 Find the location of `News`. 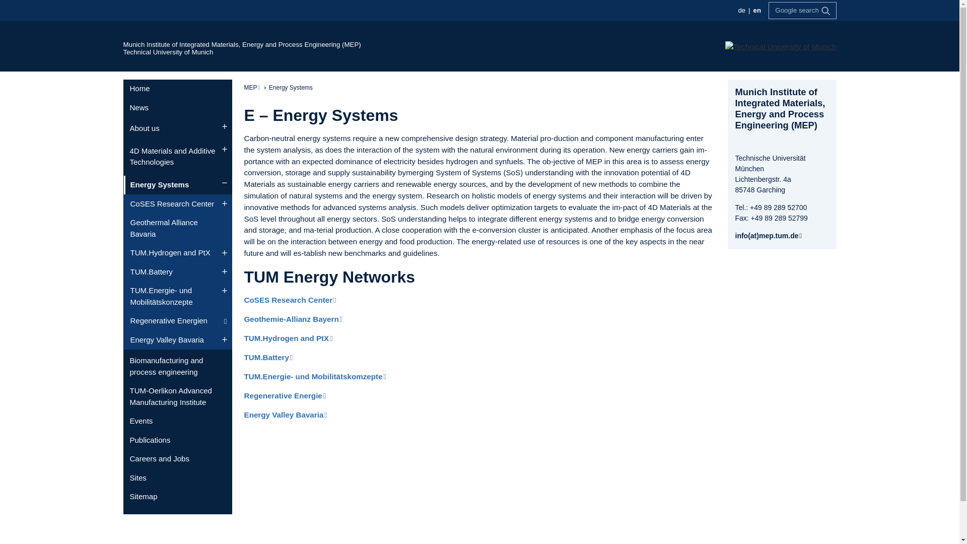

News is located at coordinates (177, 108).